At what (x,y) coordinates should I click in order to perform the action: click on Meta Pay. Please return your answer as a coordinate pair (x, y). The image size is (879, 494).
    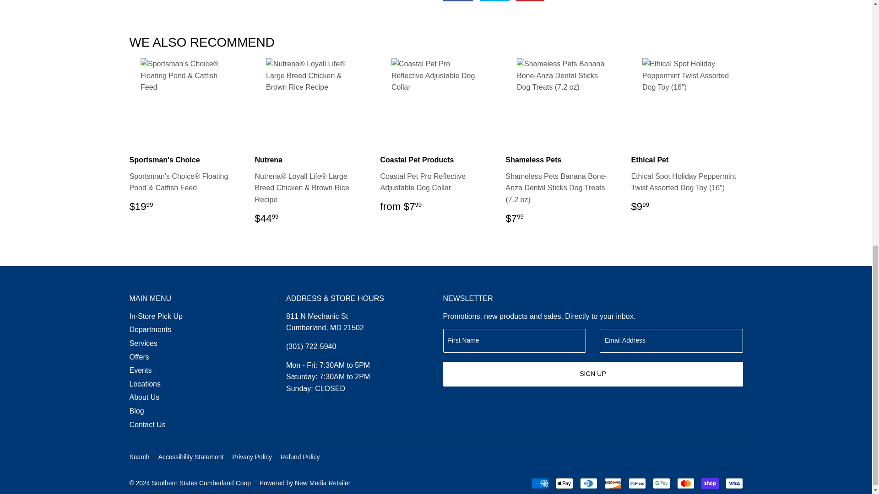
    Looking at the image, I should click on (636, 483).